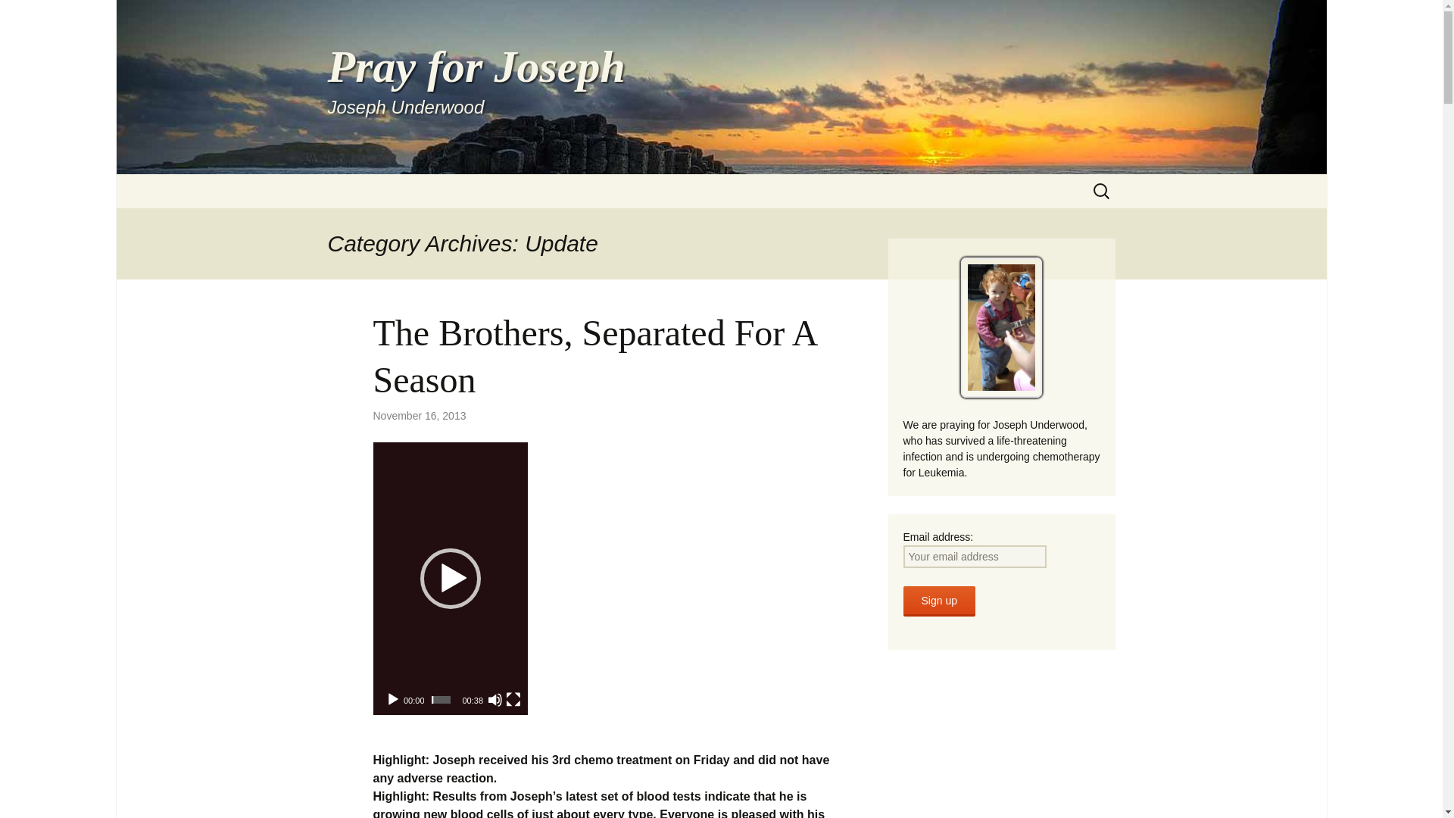  Describe the element at coordinates (18, 16) in the screenshot. I see `Permalink to The Brothers, Separated For A Season` at that location.